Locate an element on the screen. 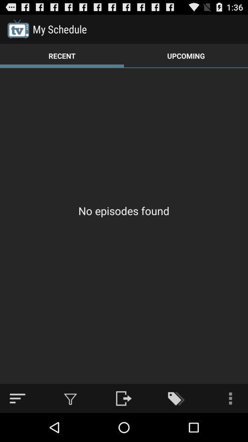  turn off icon to the right of the recent item is located at coordinates (186, 55).